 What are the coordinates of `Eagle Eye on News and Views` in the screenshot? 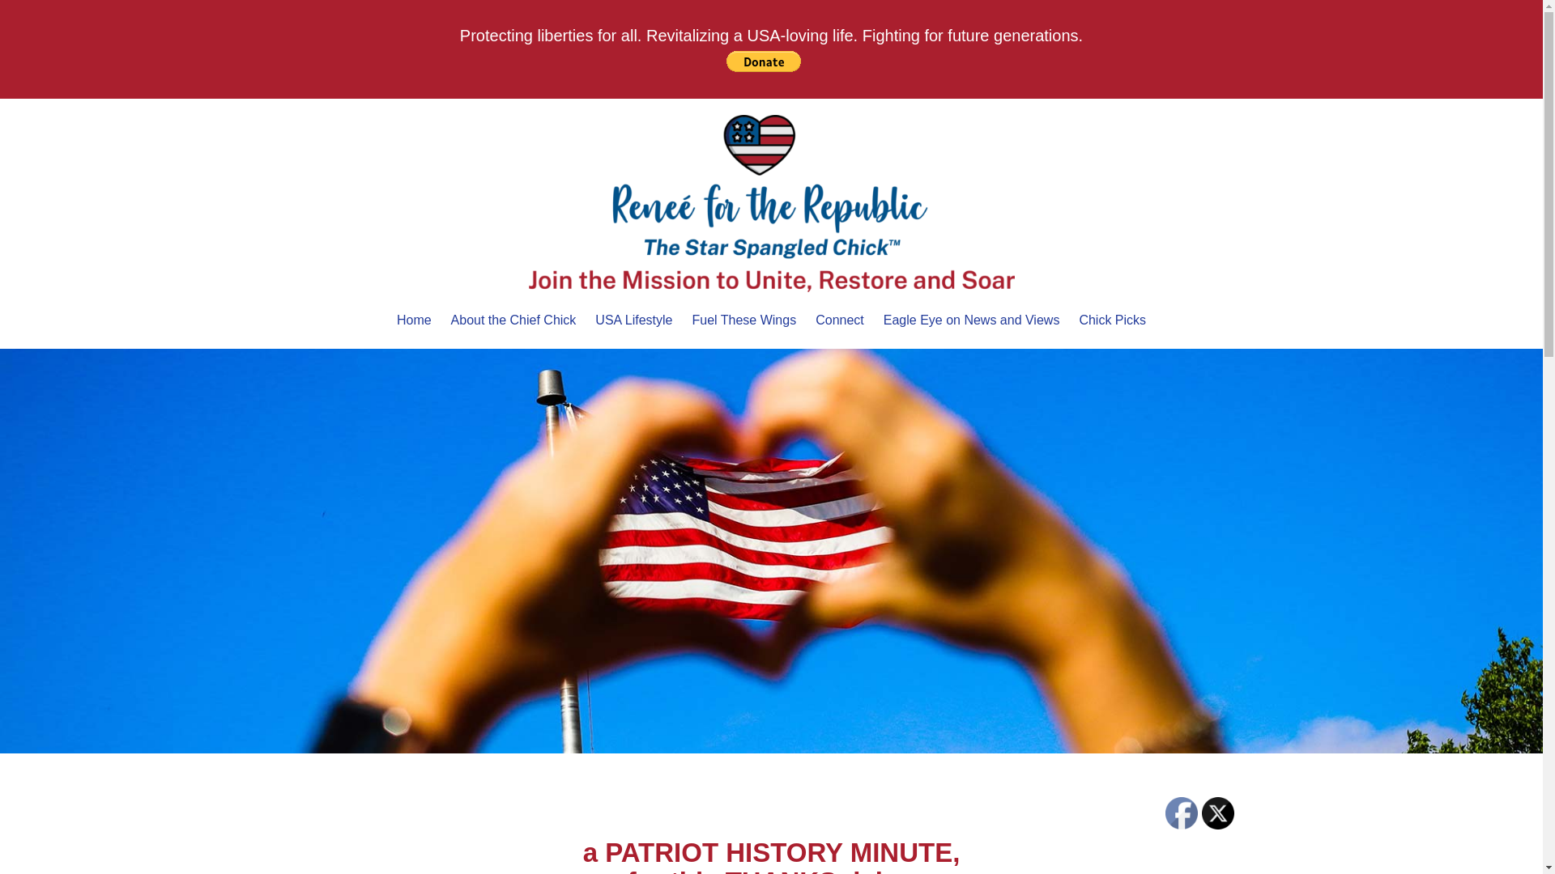 It's located at (972, 320).